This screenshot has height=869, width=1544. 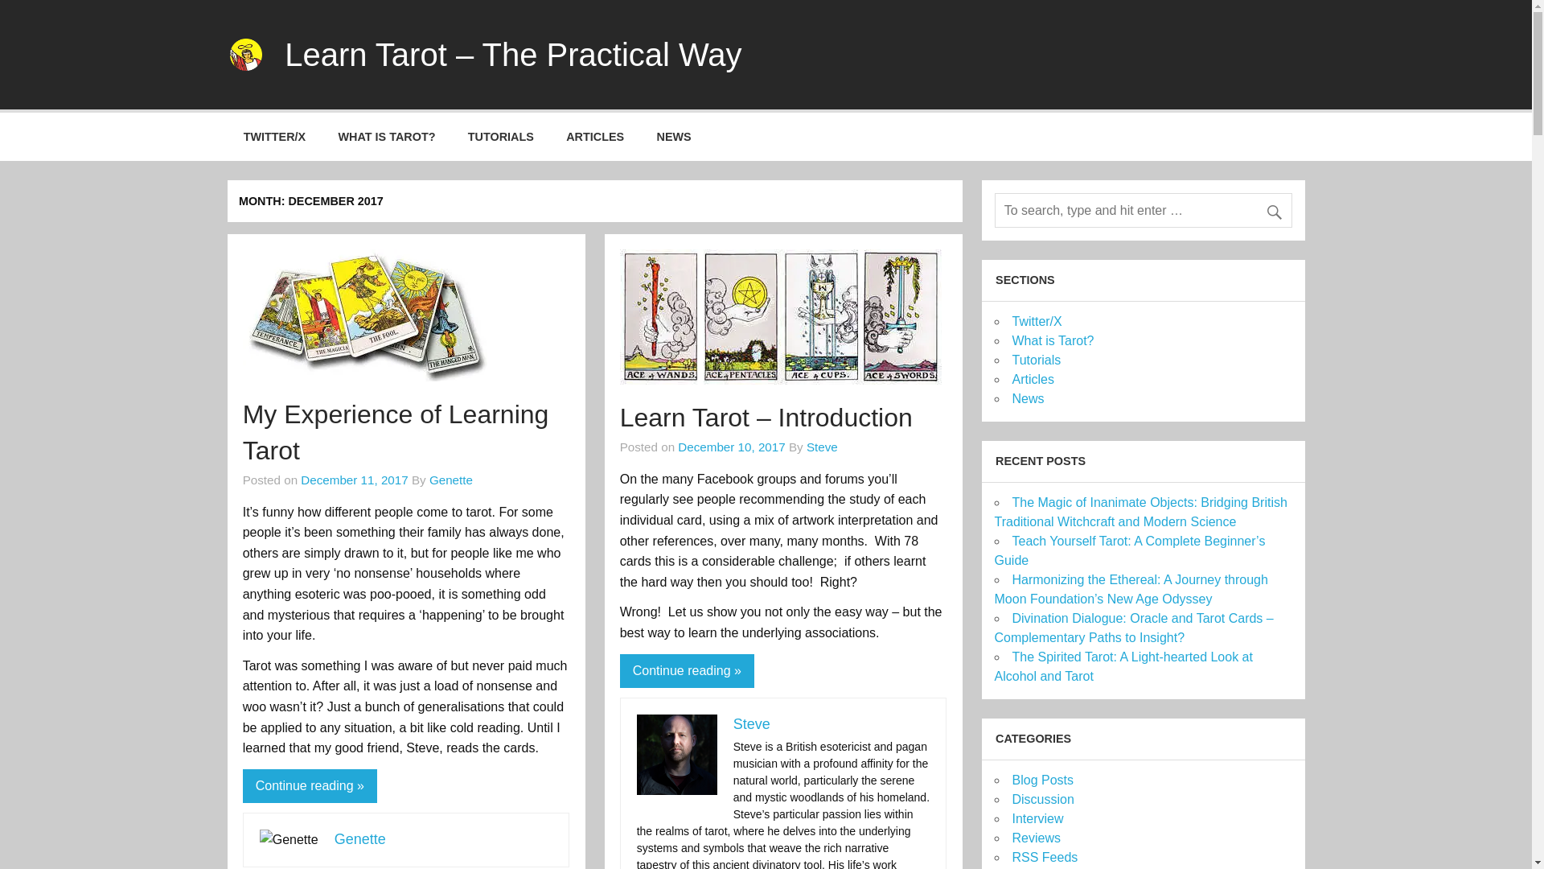 What do you see at coordinates (674, 137) in the screenshot?
I see `NEWS` at bounding box center [674, 137].